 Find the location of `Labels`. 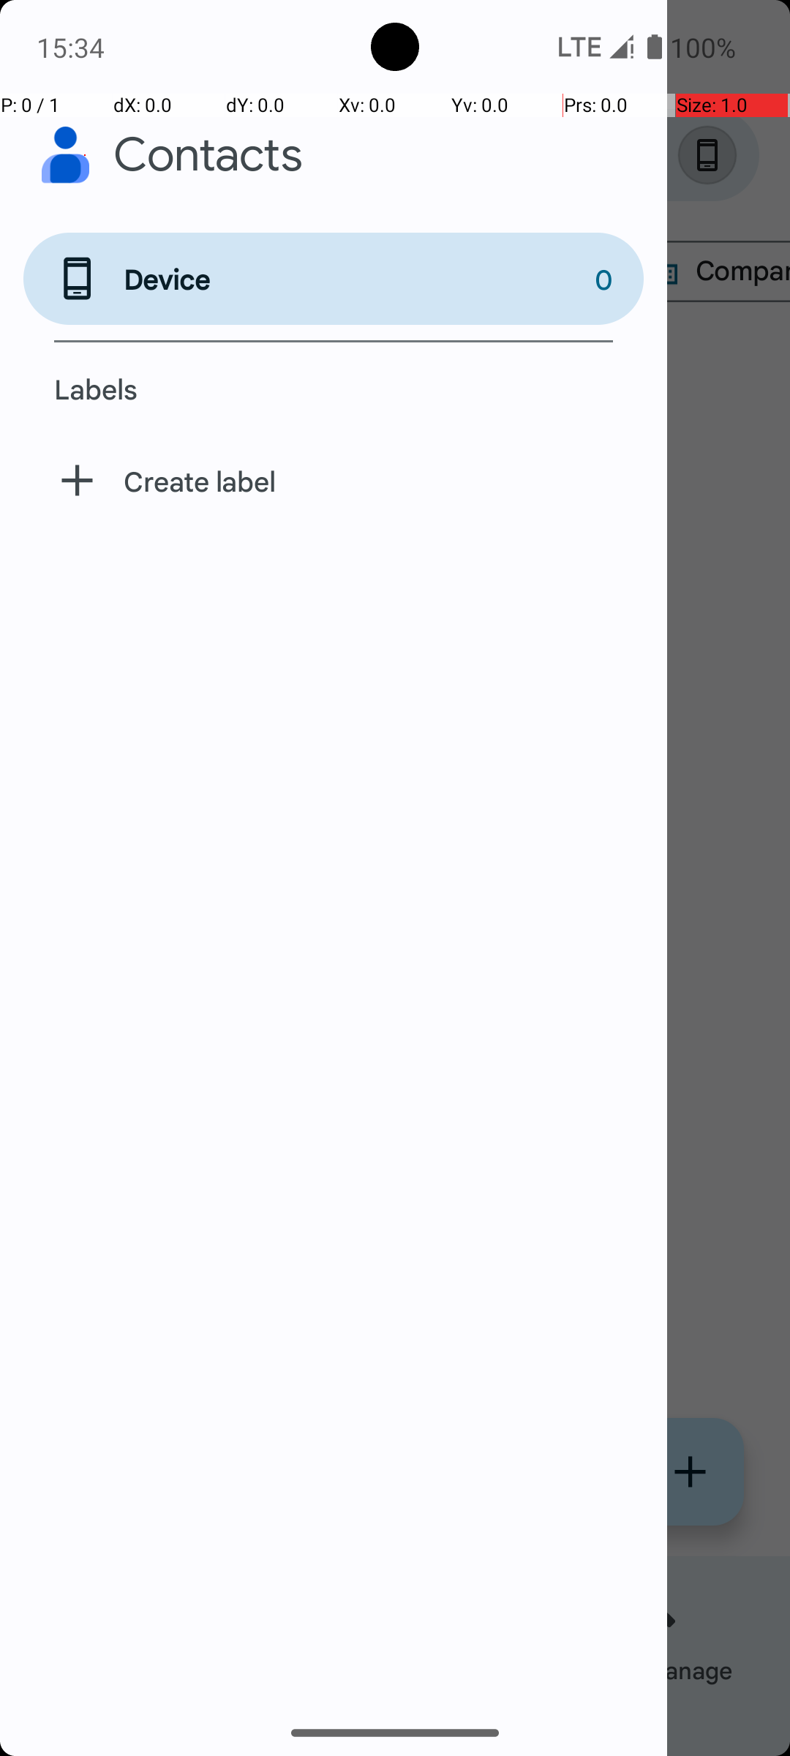

Labels is located at coordinates (334, 389).